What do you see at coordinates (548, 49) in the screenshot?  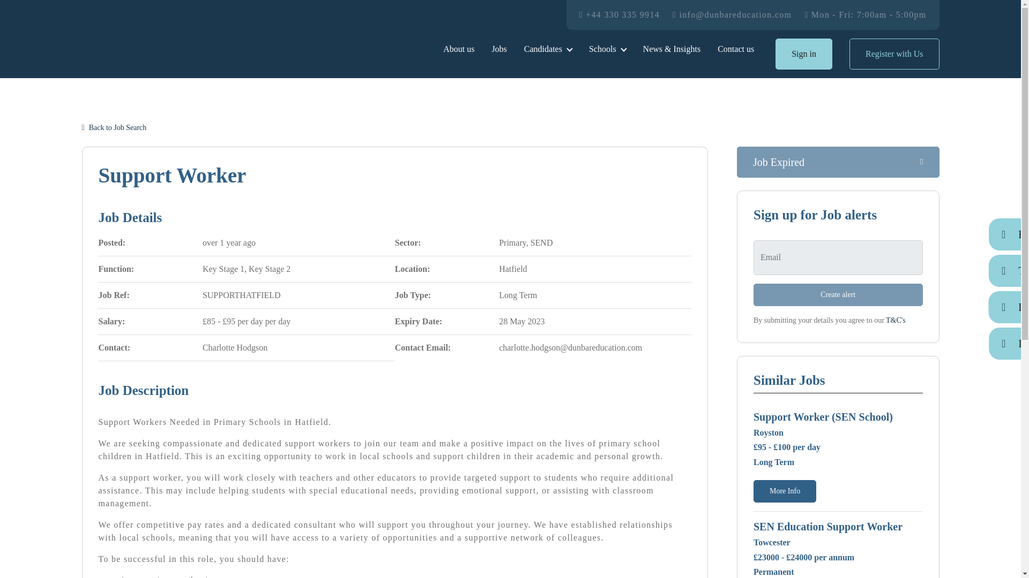 I see `Candidates` at bounding box center [548, 49].